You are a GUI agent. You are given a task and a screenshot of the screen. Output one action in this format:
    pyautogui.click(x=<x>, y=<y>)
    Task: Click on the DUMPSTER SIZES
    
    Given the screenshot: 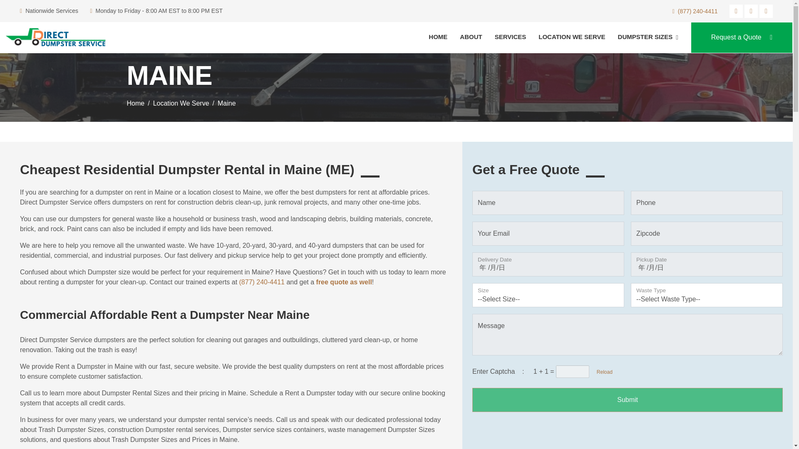 What is the action you would take?
    pyautogui.click(x=648, y=37)
    